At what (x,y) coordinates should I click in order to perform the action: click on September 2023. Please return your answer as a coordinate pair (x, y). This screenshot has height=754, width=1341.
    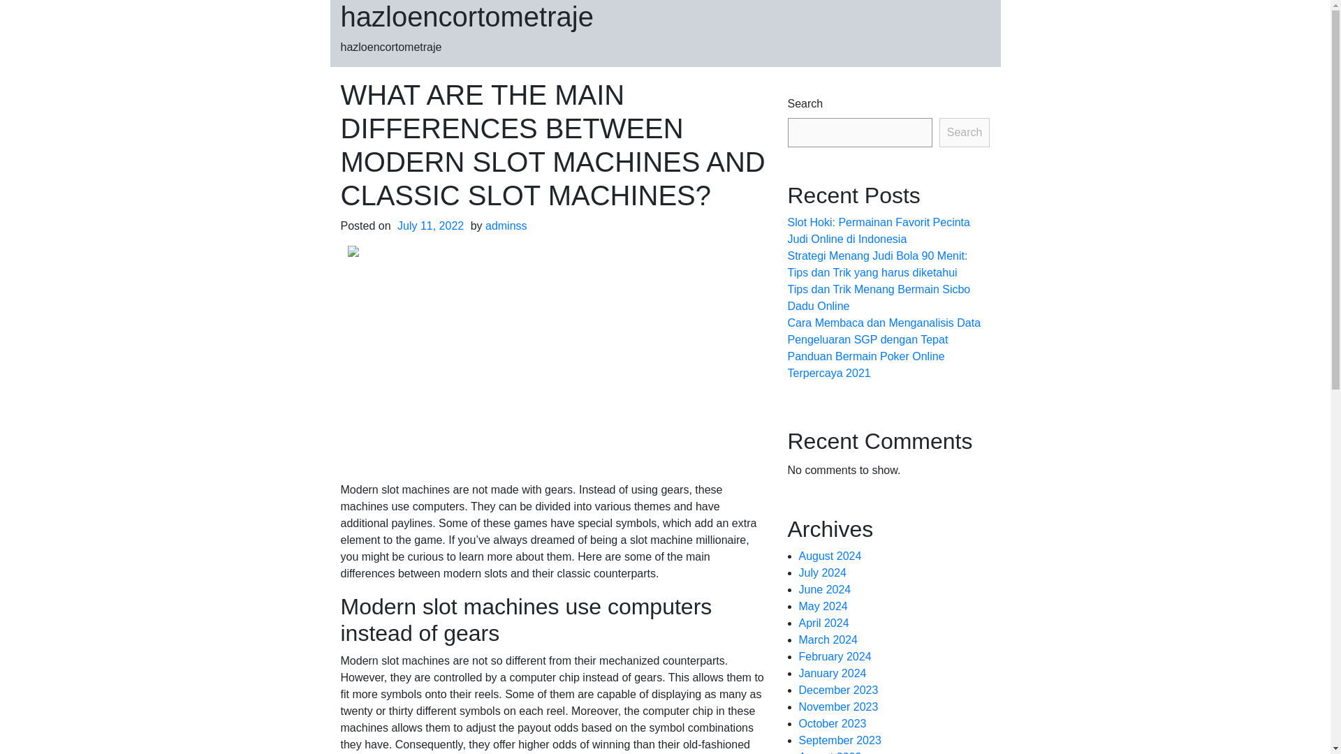
    Looking at the image, I should click on (840, 740).